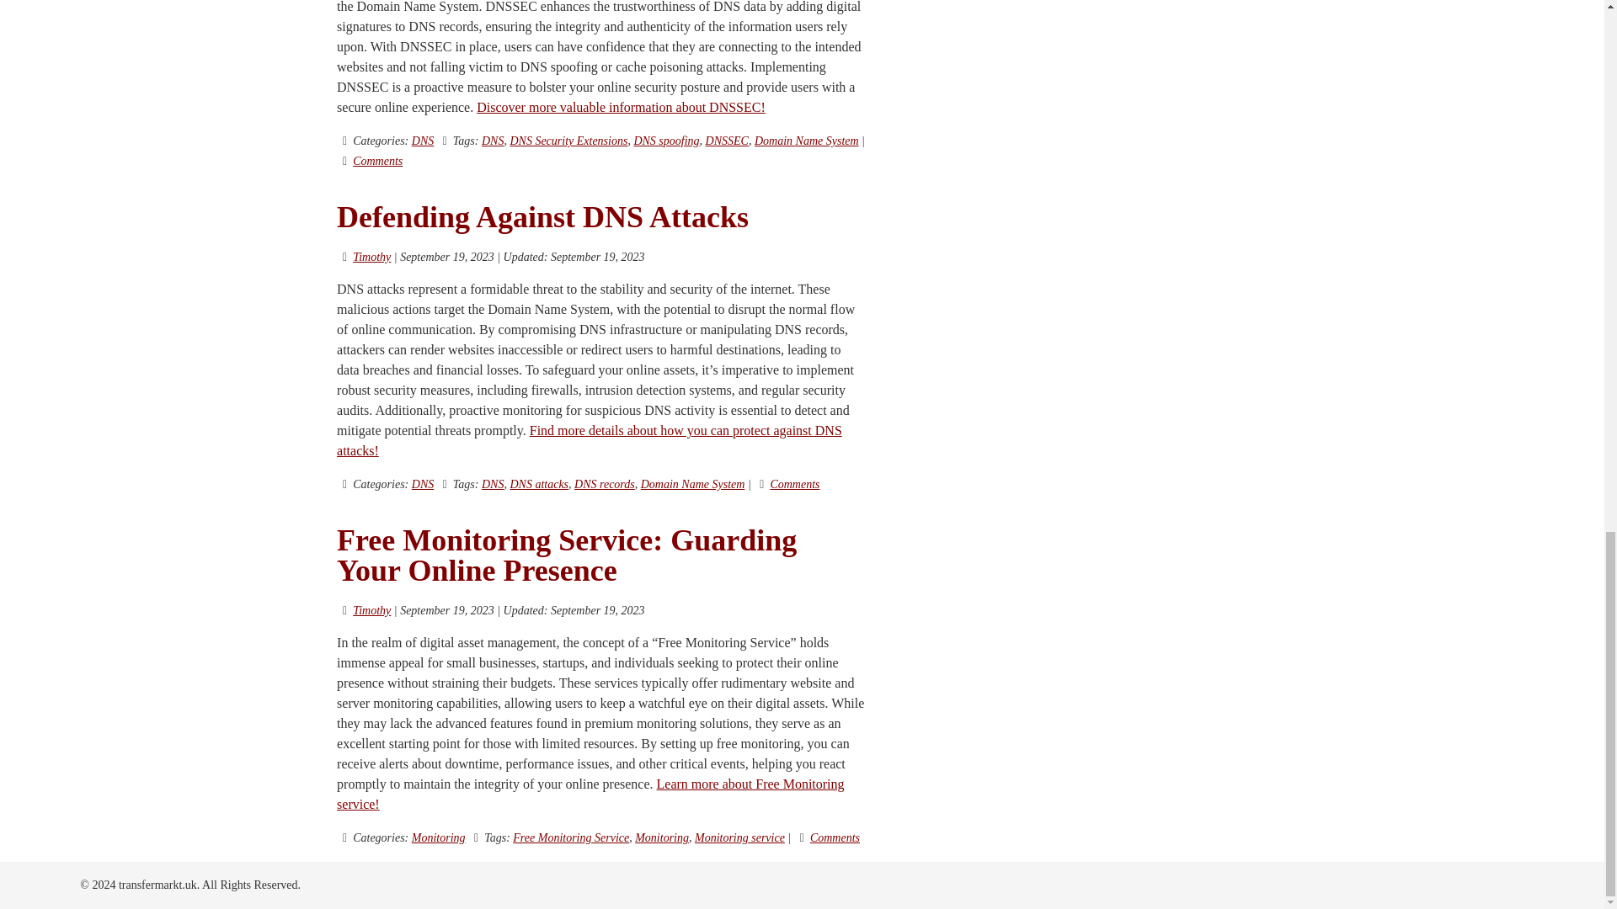 Image resolution: width=1617 pixels, height=909 pixels. What do you see at coordinates (566, 555) in the screenshot?
I see `Free Monitoring Service: Guarding Your Online Presence` at bounding box center [566, 555].